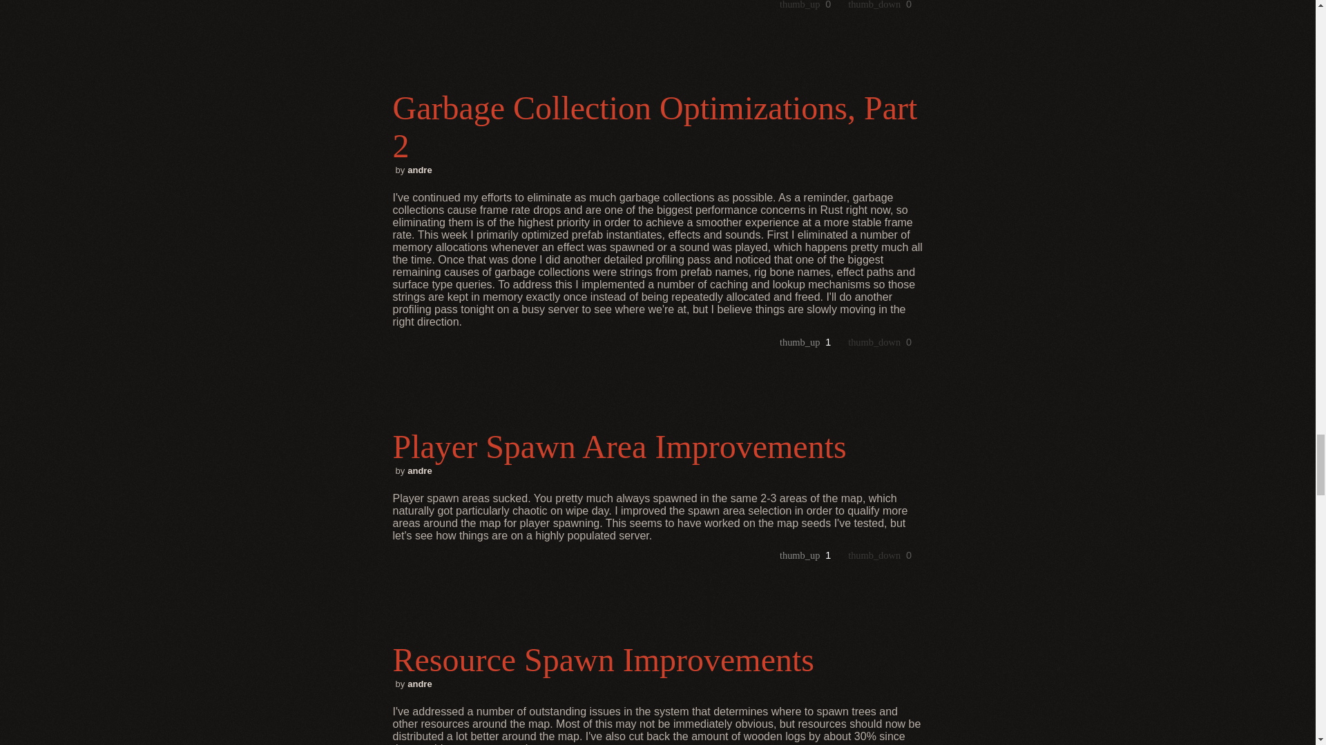 The height and width of the screenshot is (745, 1326). What do you see at coordinates (657, 446) in the screenshot?
I see `Player Spawn Area Improvements` at bounding box center [657, 446].